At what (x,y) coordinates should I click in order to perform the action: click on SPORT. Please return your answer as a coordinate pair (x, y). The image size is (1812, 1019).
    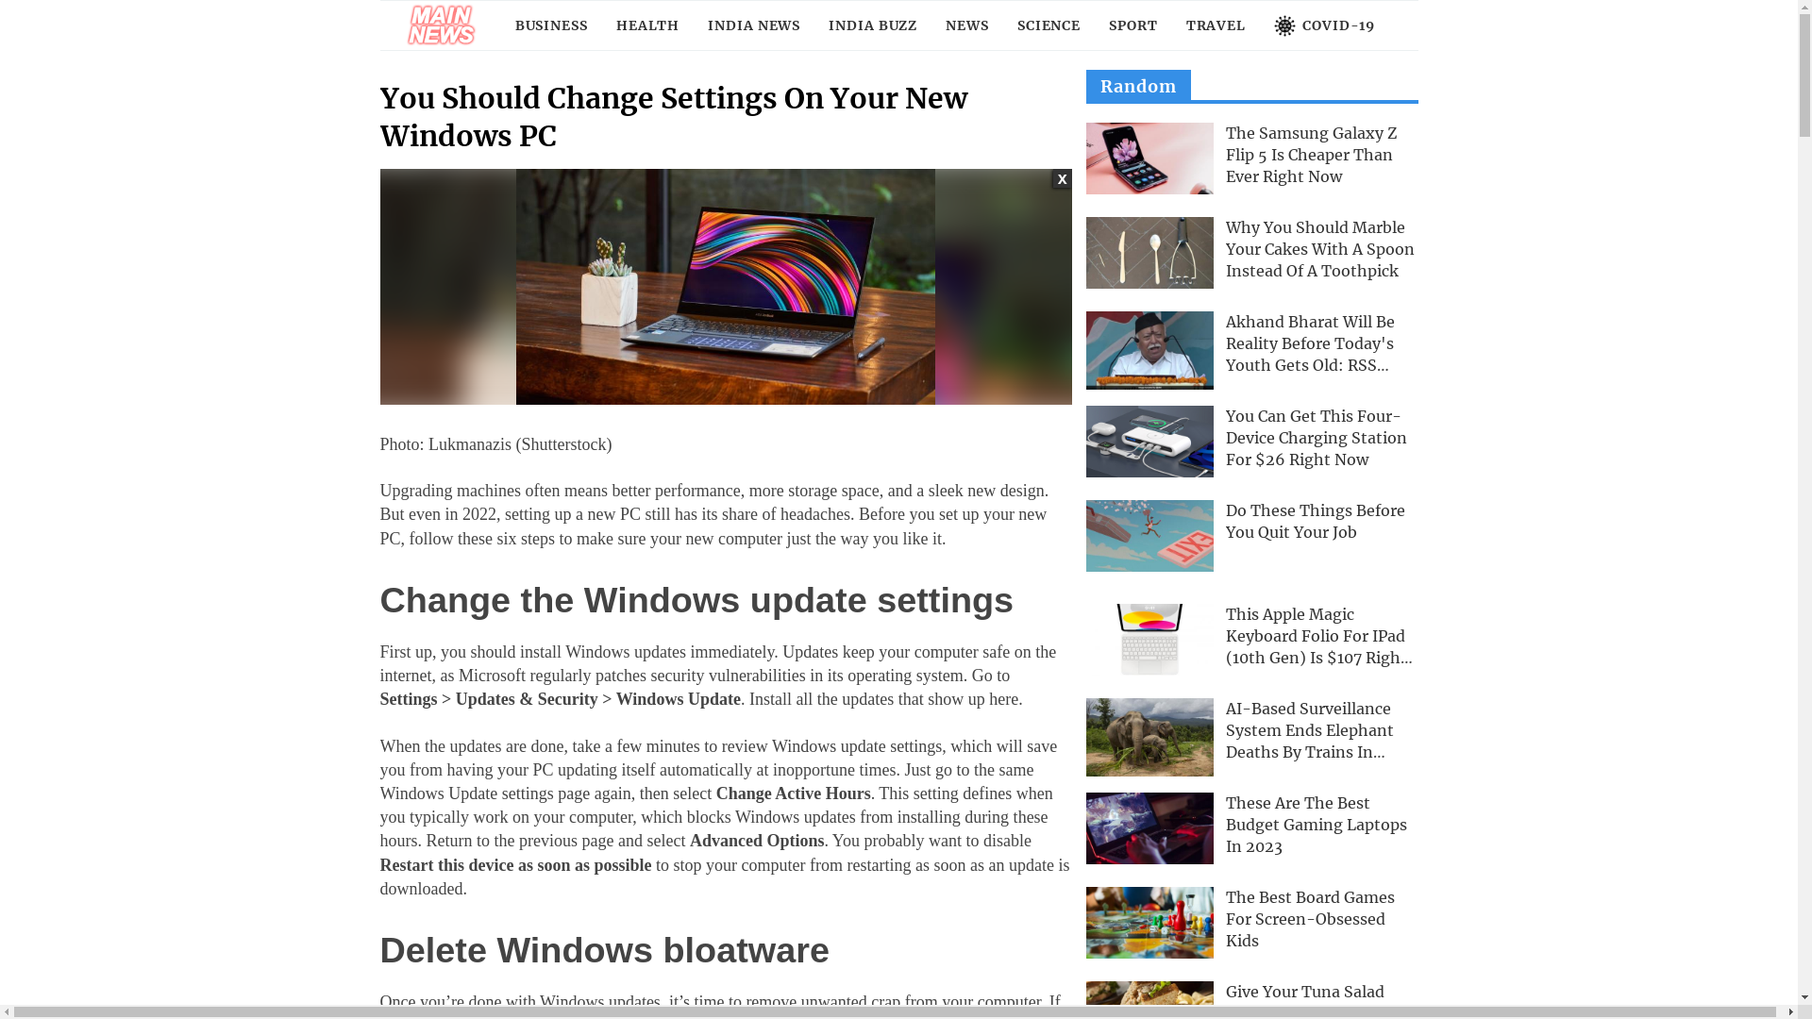
    Looking at the image, I should click on (1133, 25).